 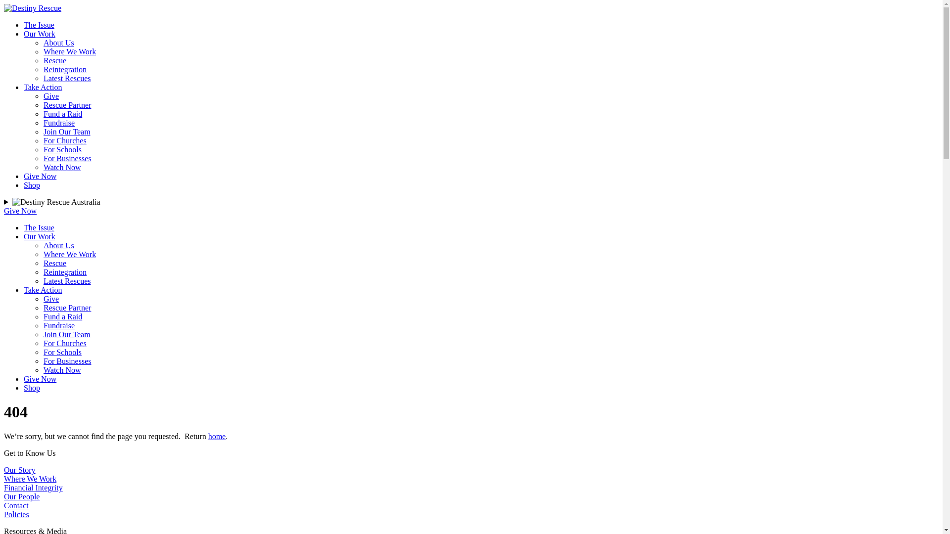 What do you see at coordinates (67, 78) in the screenshot?
I see `Latest Rescues` at bounding box center [67, 78].